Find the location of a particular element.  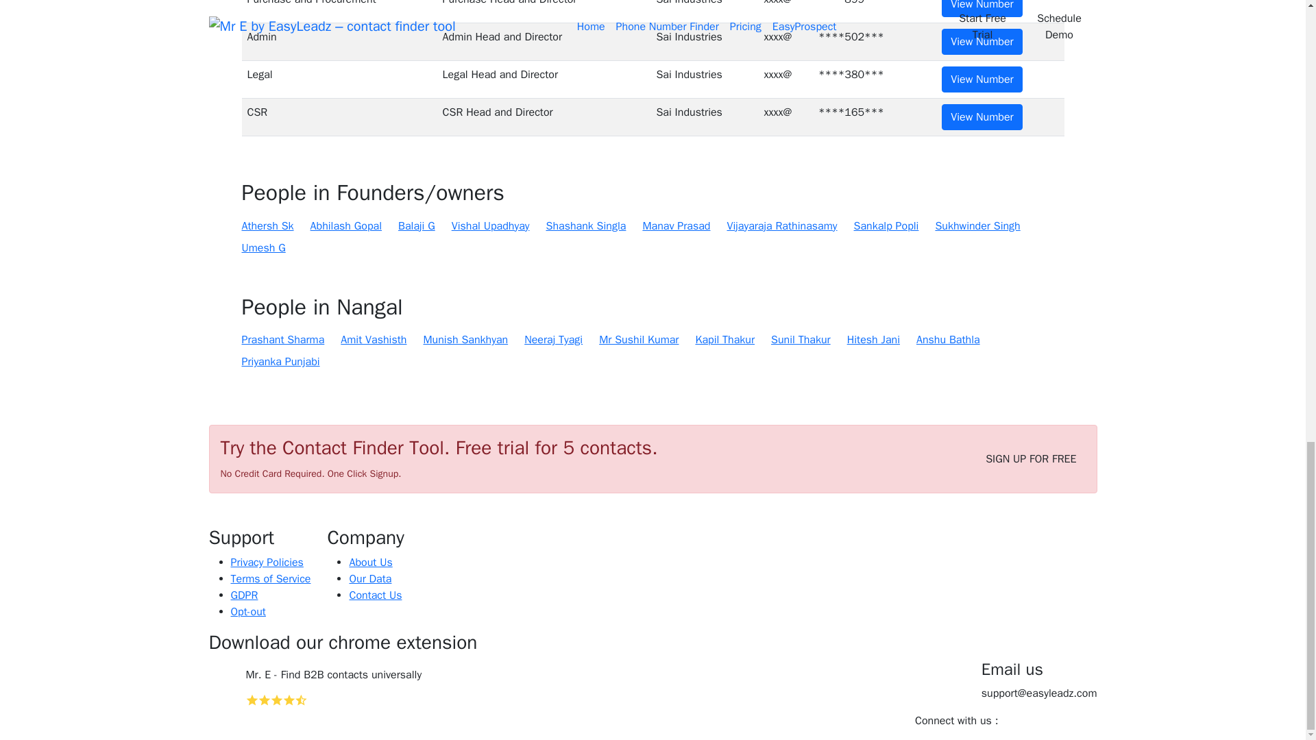

Manav Prasad is located at coordinates (676, 226).